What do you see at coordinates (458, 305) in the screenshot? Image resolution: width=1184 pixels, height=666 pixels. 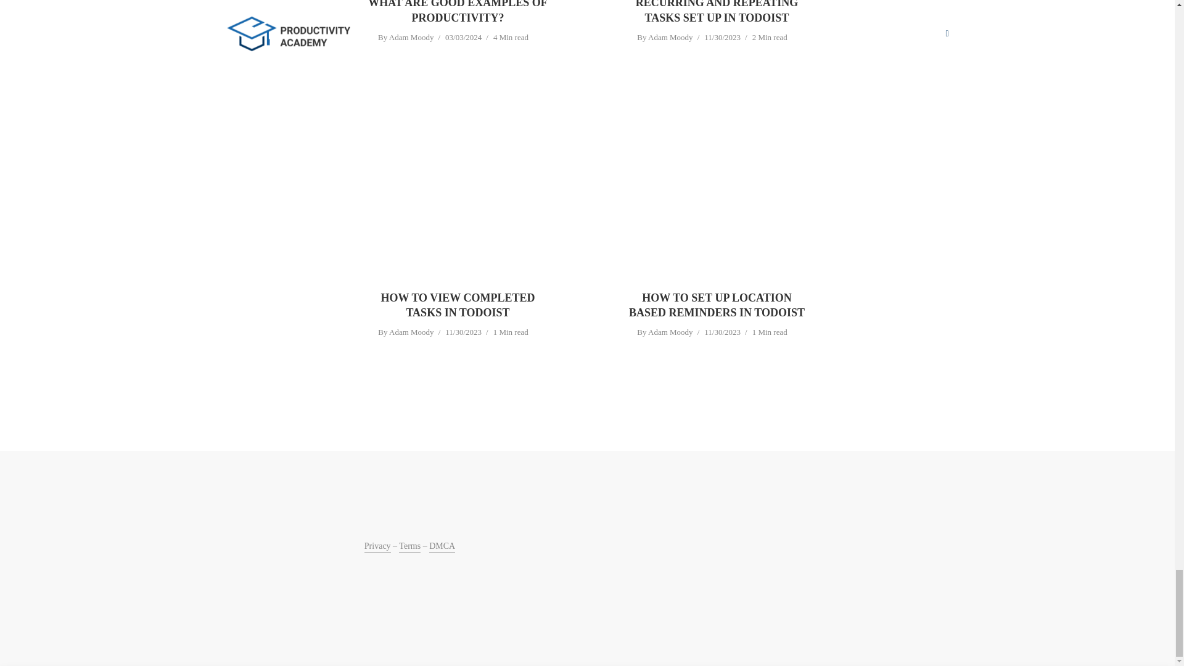 I see `HOW TO VIEW COMPLETED TASKS IN TODOIST` at bounding box center [458, 305].